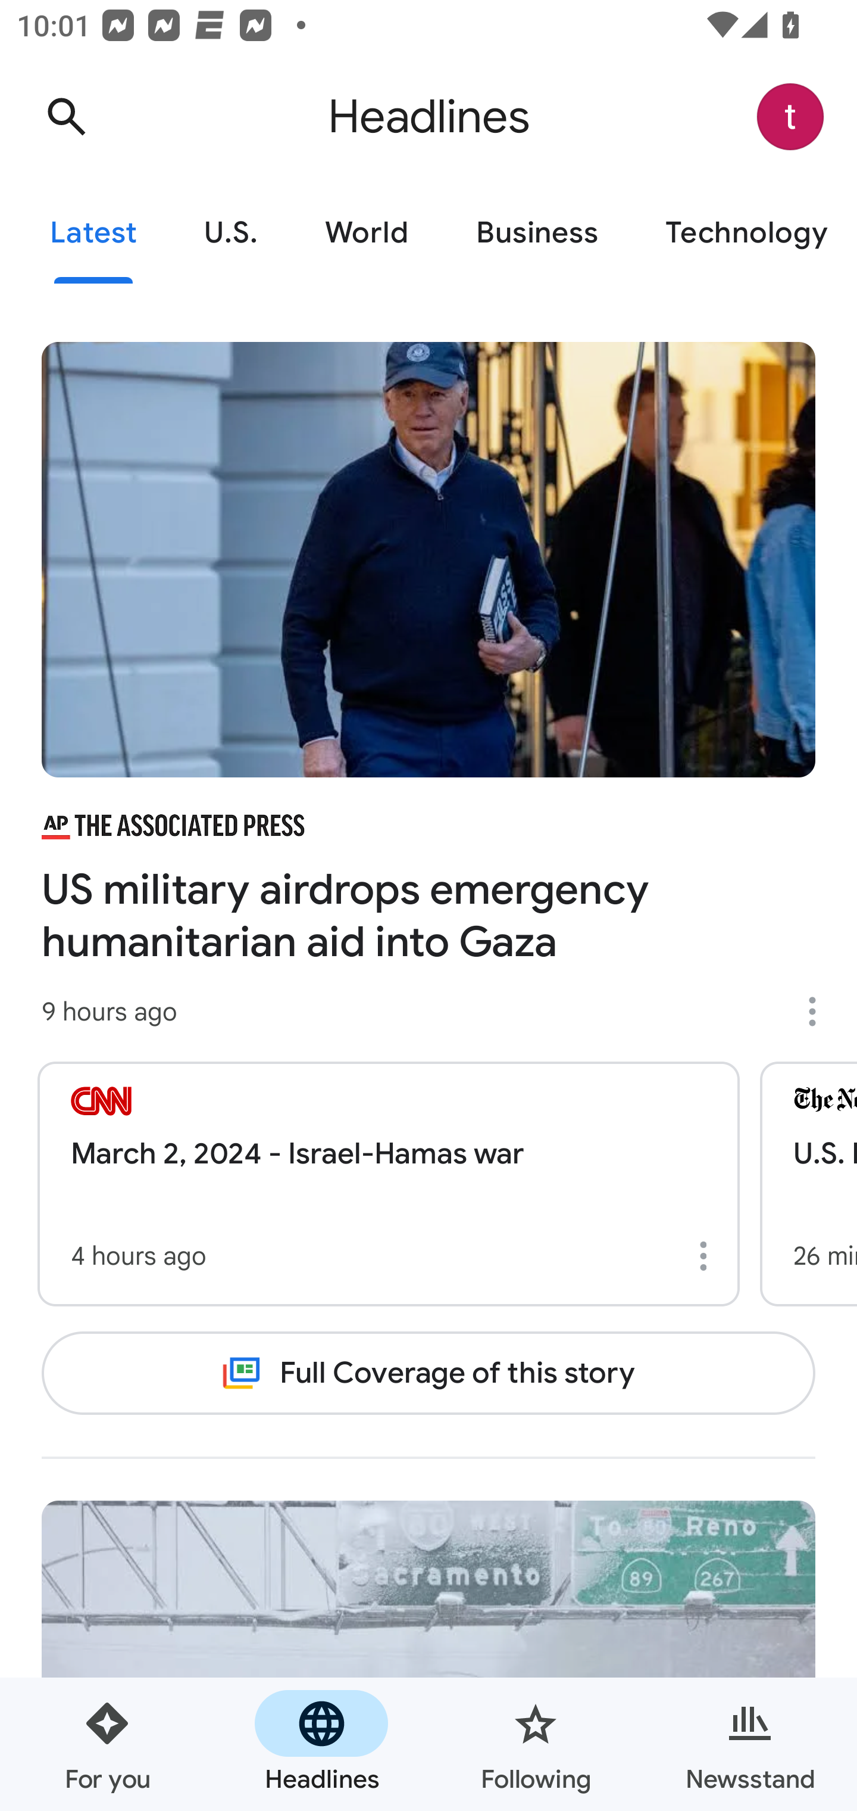  I want to click on Following, so click(536, 1744).